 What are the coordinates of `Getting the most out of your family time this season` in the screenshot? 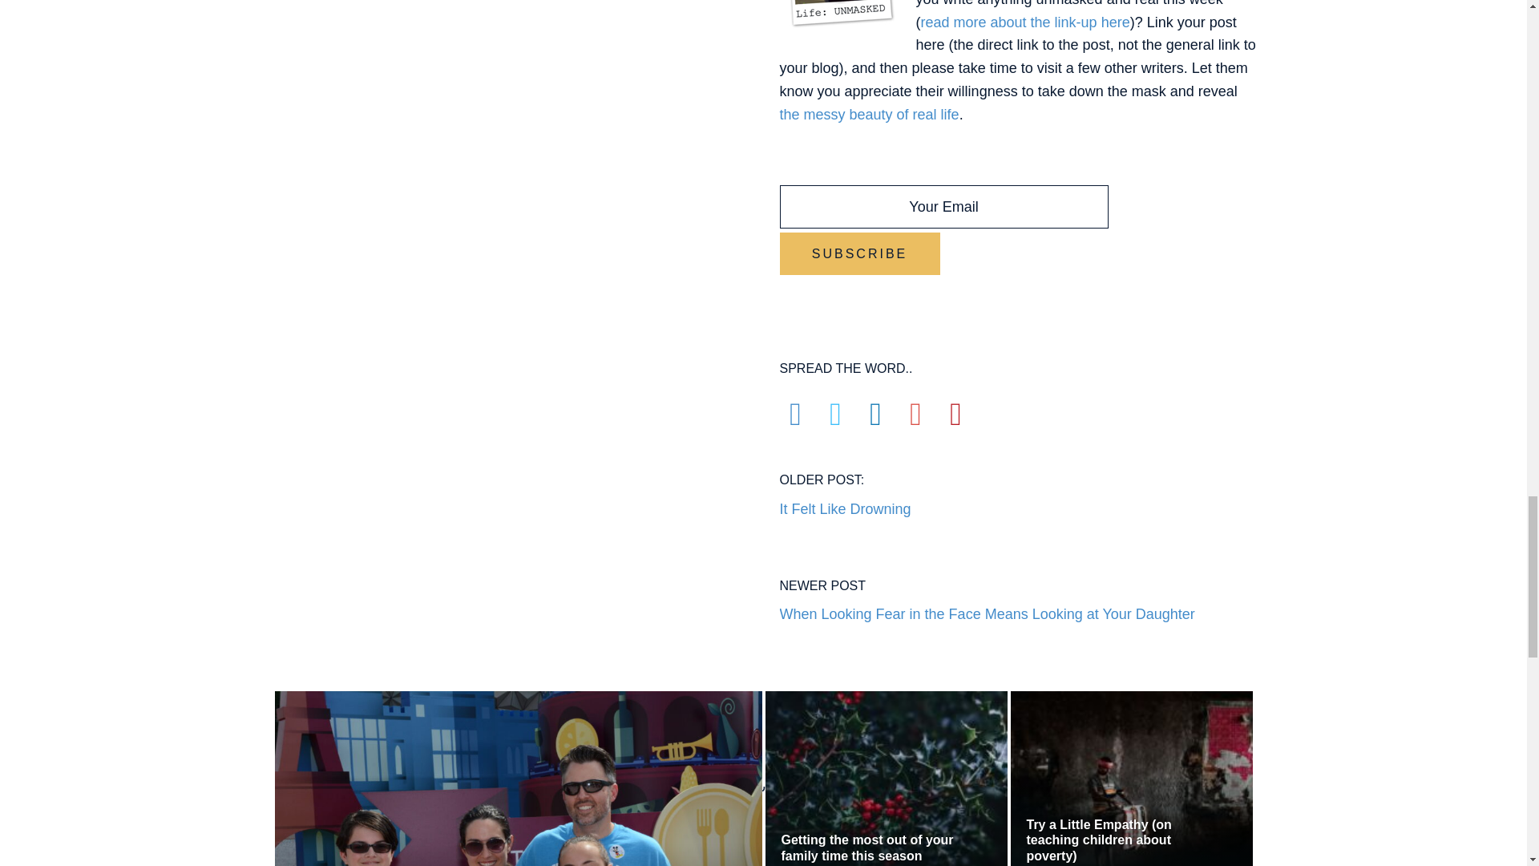 It's located at (877, 847).